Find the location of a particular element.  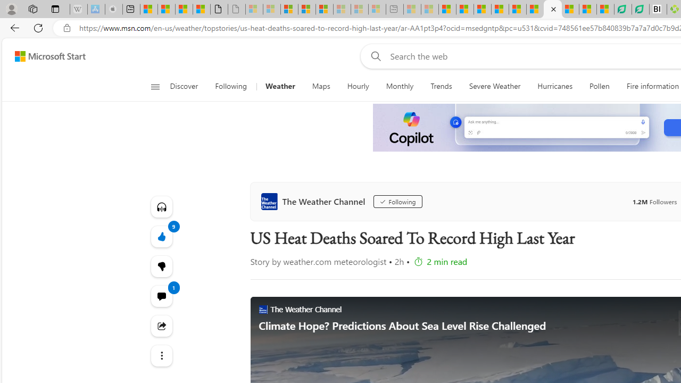

Trends is located at coordinates (442, 86).